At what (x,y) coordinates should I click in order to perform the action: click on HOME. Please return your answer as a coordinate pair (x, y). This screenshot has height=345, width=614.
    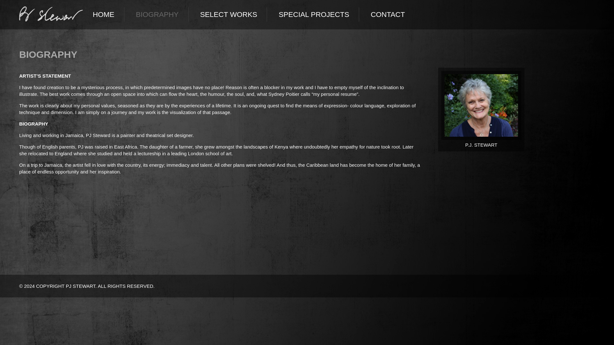
    Looking at the image, I should click on (104, 14).